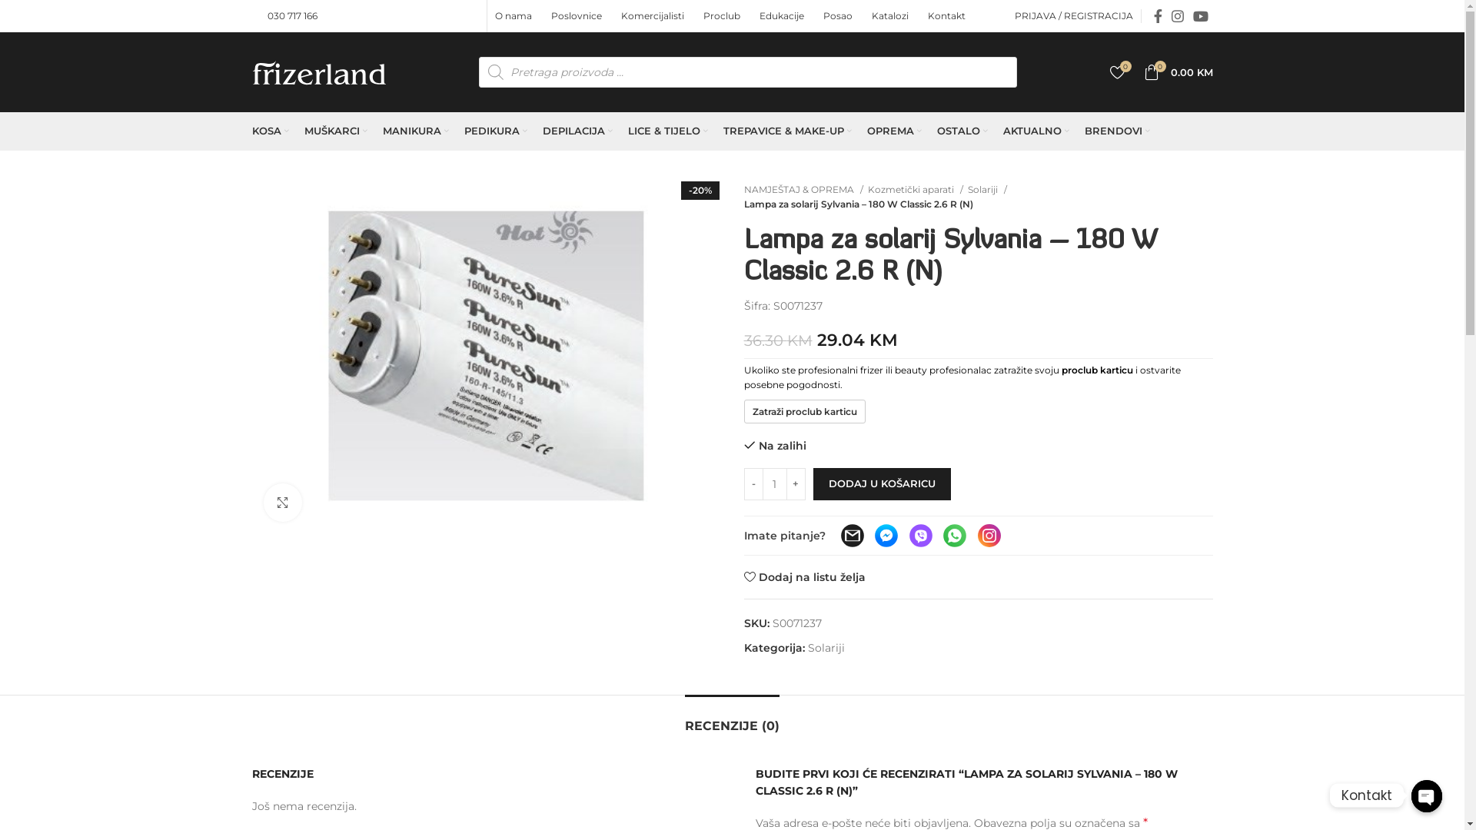 This screenshot has width=1476, height=830. Describe the element at coordinates (655, 16) in the screenshot. I see `Komercijalisti` at that location.